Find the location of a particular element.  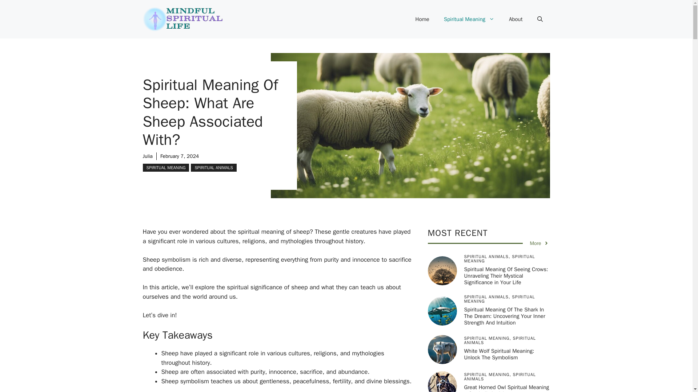

SPIRITUAL ANIMALS is located at coordinates (213, 168).